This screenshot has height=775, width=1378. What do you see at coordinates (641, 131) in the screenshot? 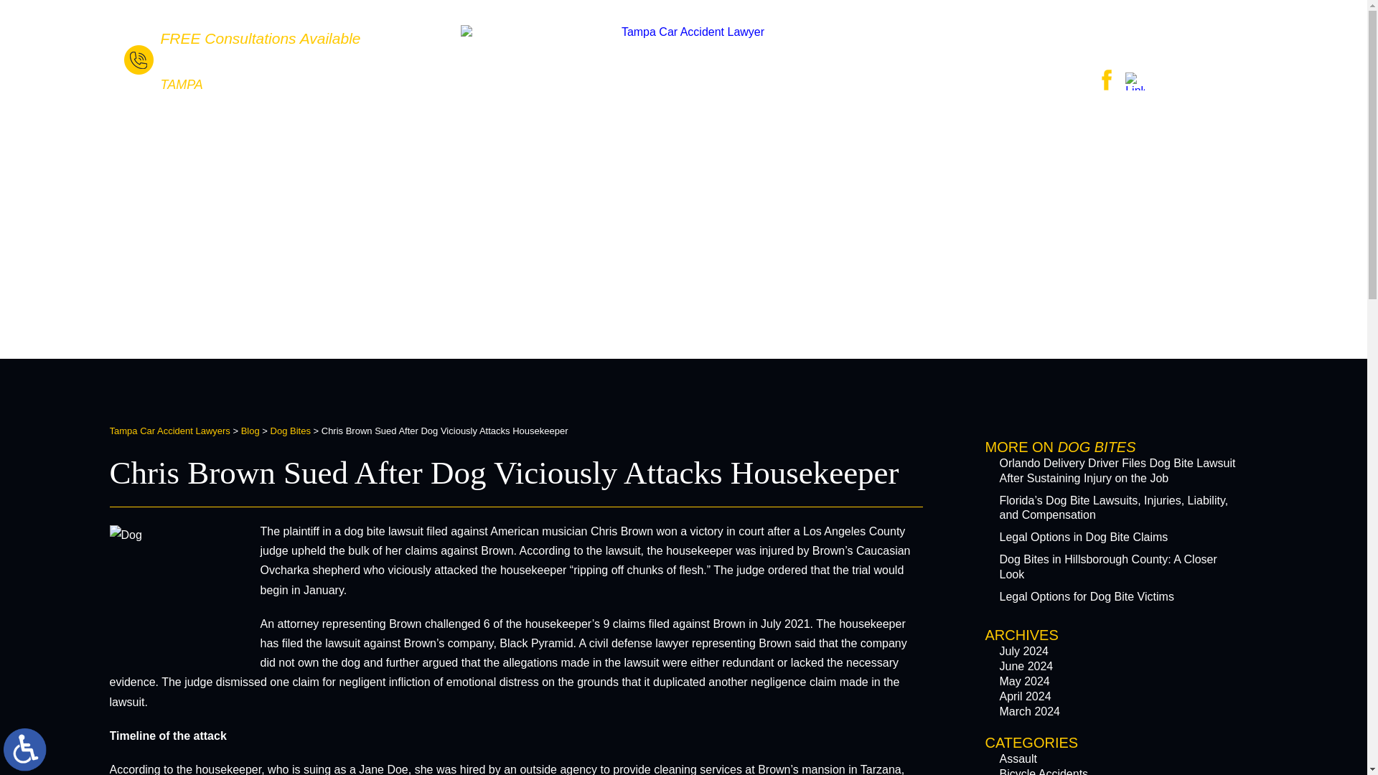
I see `PRACTICE AREAS` at bounding box center [641, 131].